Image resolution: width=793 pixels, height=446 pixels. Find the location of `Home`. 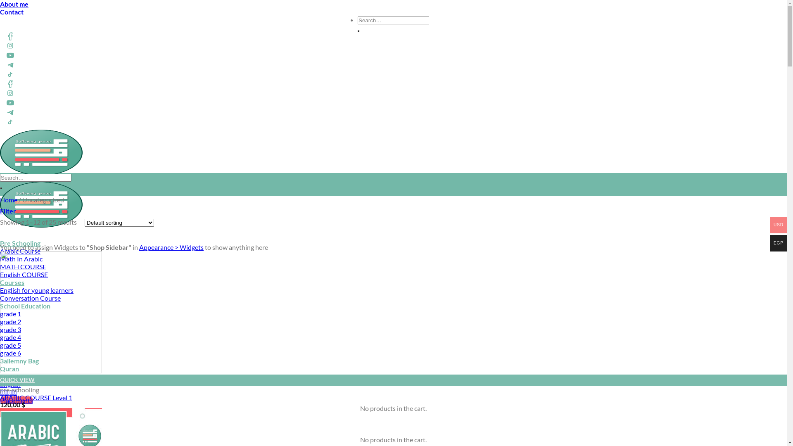

Home is located at coordinates (9, 200).